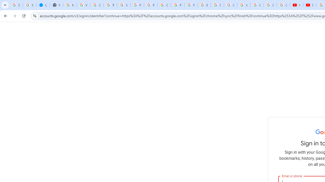  What do you see at coordinates (204, 5) in the screenshot?
I see `Edit and view right-to-left text - Google Docs Editors Help` at bounding box center [204, 5].